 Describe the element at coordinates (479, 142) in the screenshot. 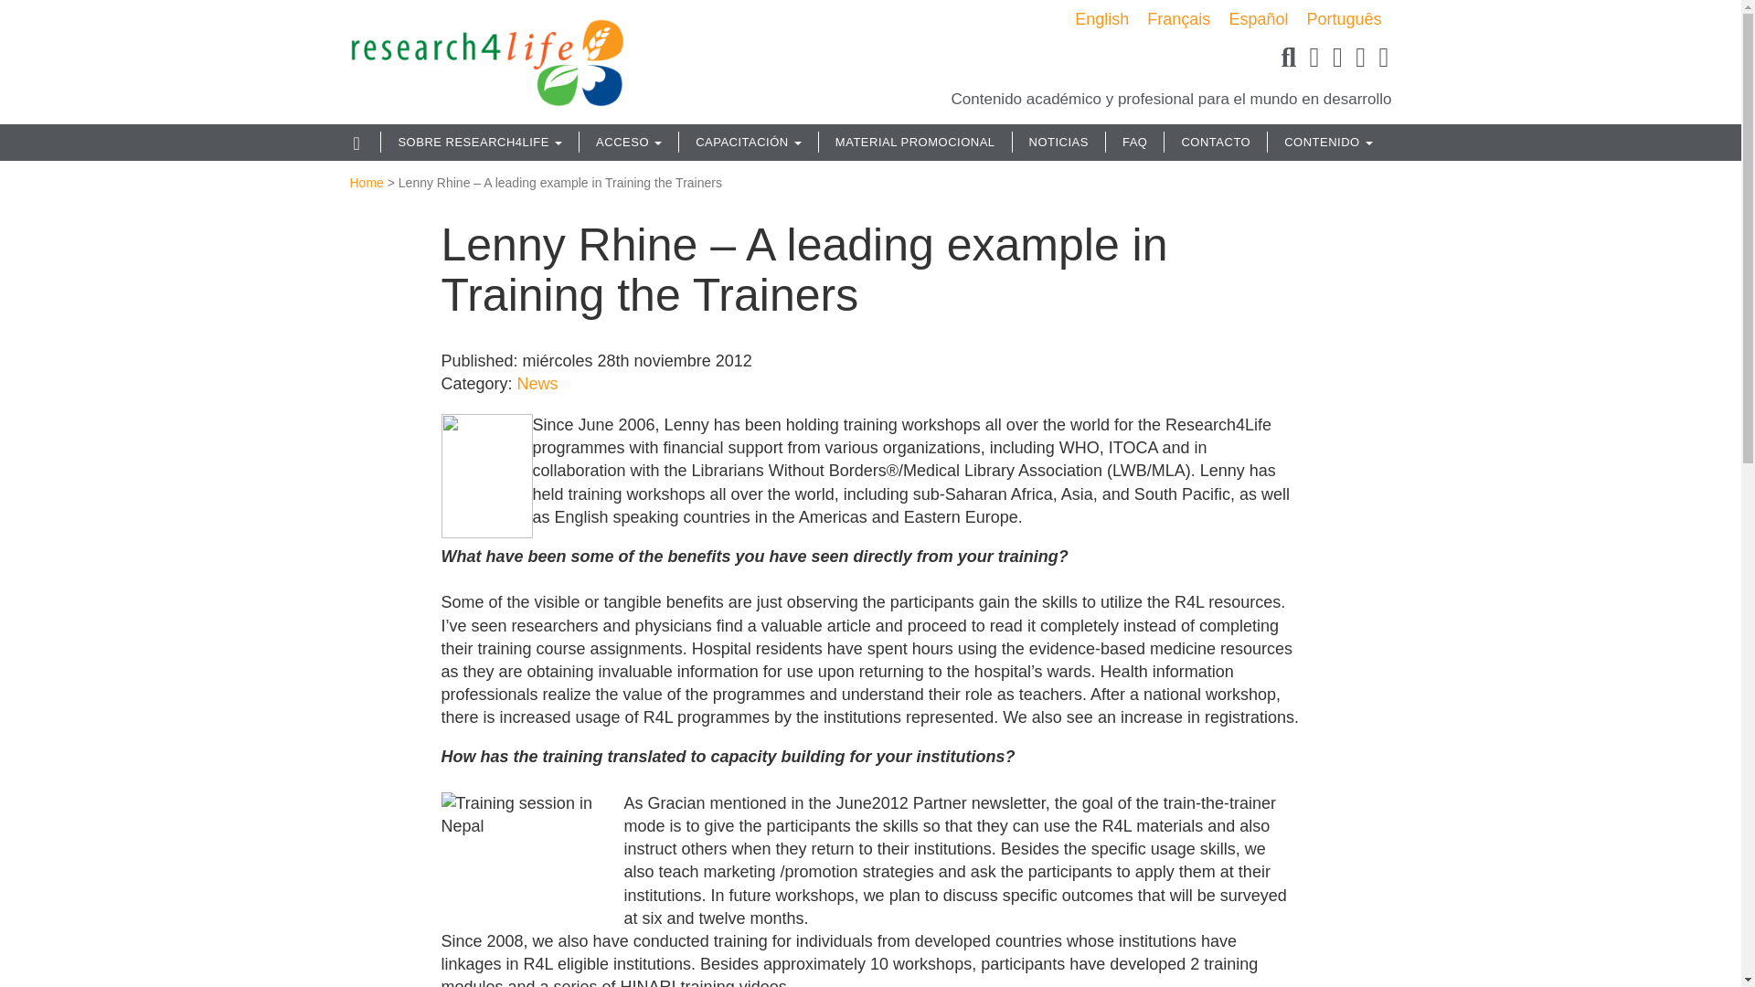

I see `Sobre Research4Life` at that location.